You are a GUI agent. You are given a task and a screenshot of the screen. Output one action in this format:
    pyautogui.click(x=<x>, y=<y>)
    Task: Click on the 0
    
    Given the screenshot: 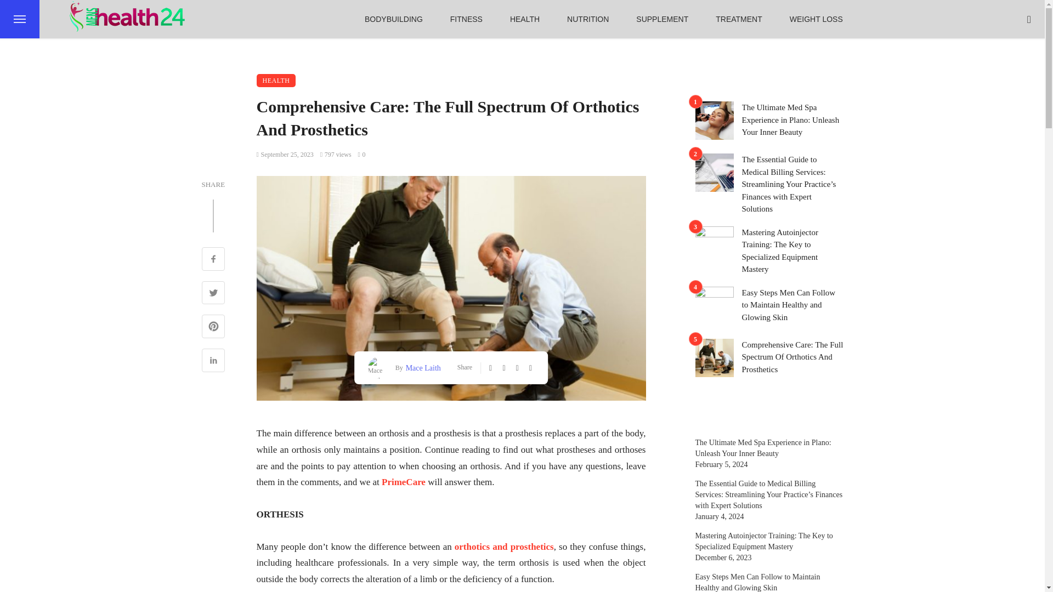 What is the action you would take?
    pyautogui.click(x=361, y=155)
    